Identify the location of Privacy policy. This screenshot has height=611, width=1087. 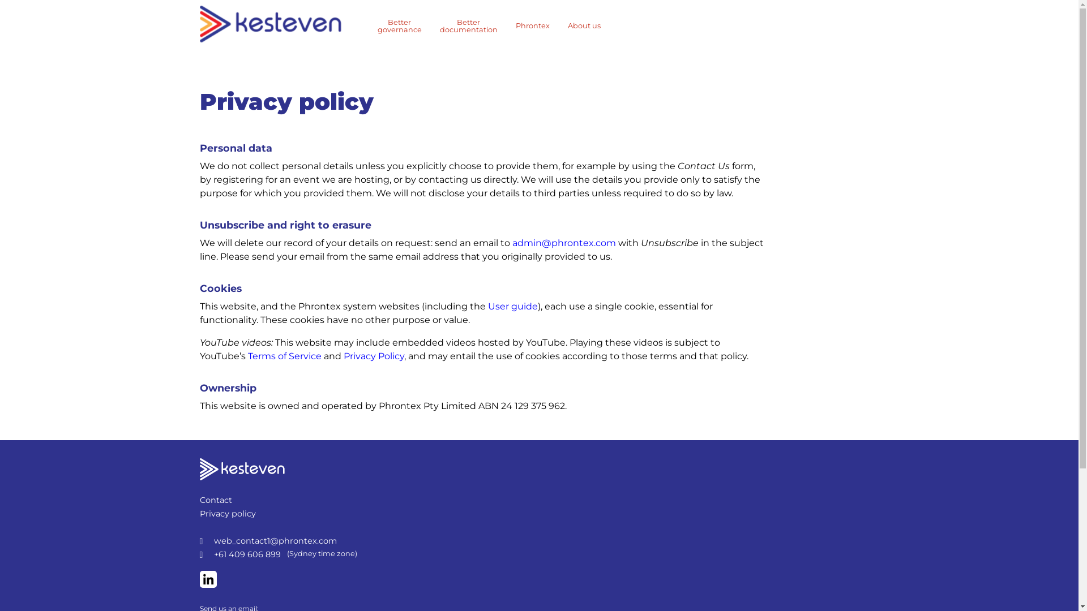
(228, 514).